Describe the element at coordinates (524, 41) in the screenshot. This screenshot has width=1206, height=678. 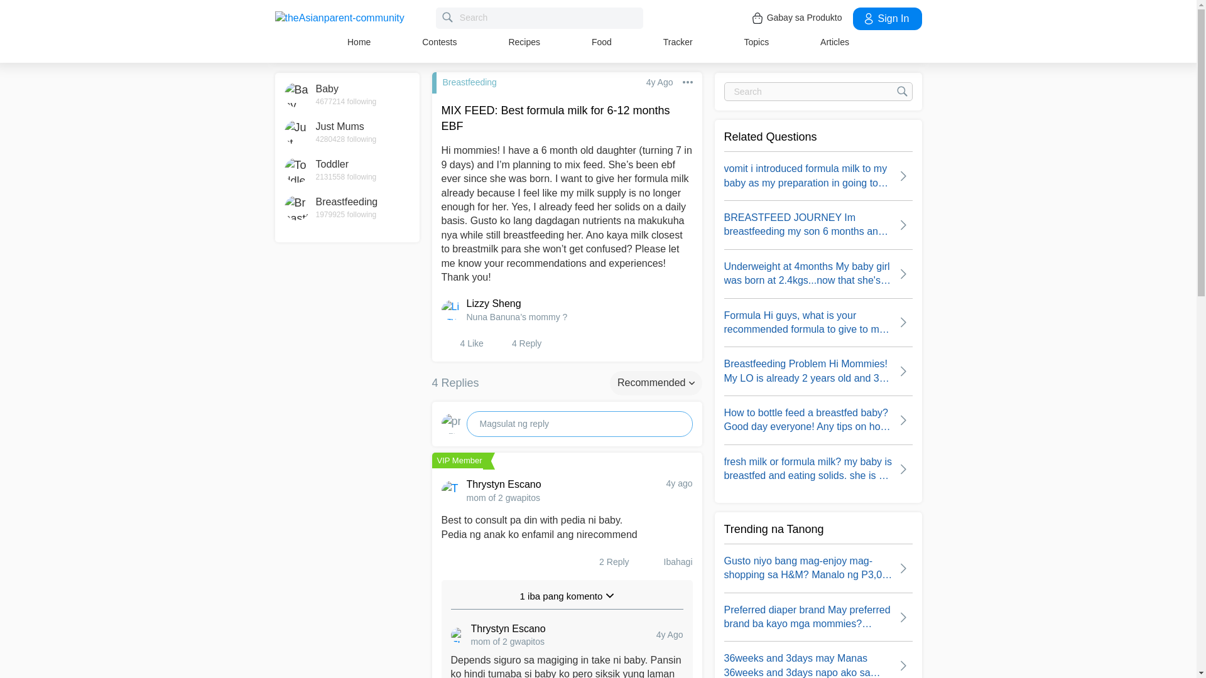
I see `Recipes` at that location.